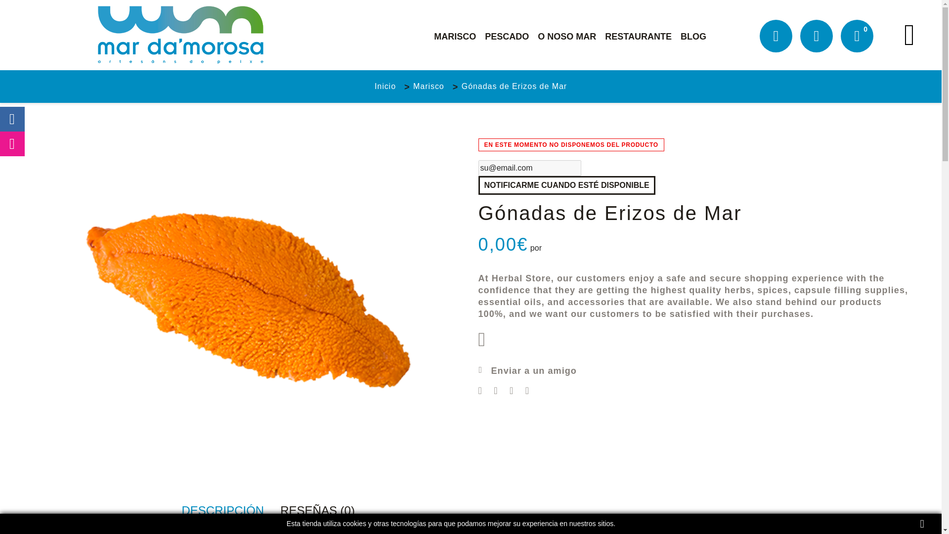 The width and height of the screenshot is (949, 534). Describe the element at coordinates (857, 36) in the screenshot. I see `0` at that location.